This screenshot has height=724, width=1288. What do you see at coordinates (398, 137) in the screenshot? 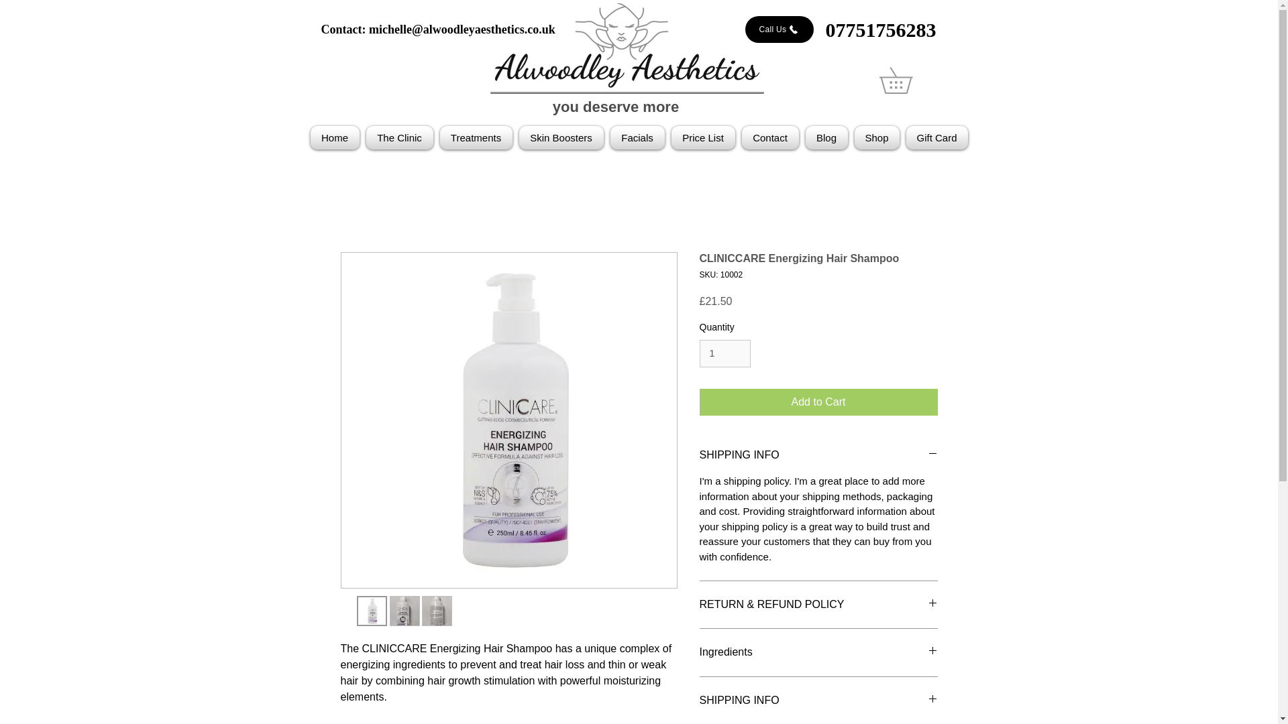
I see `The Clinic` at bounding box center [398, 137].